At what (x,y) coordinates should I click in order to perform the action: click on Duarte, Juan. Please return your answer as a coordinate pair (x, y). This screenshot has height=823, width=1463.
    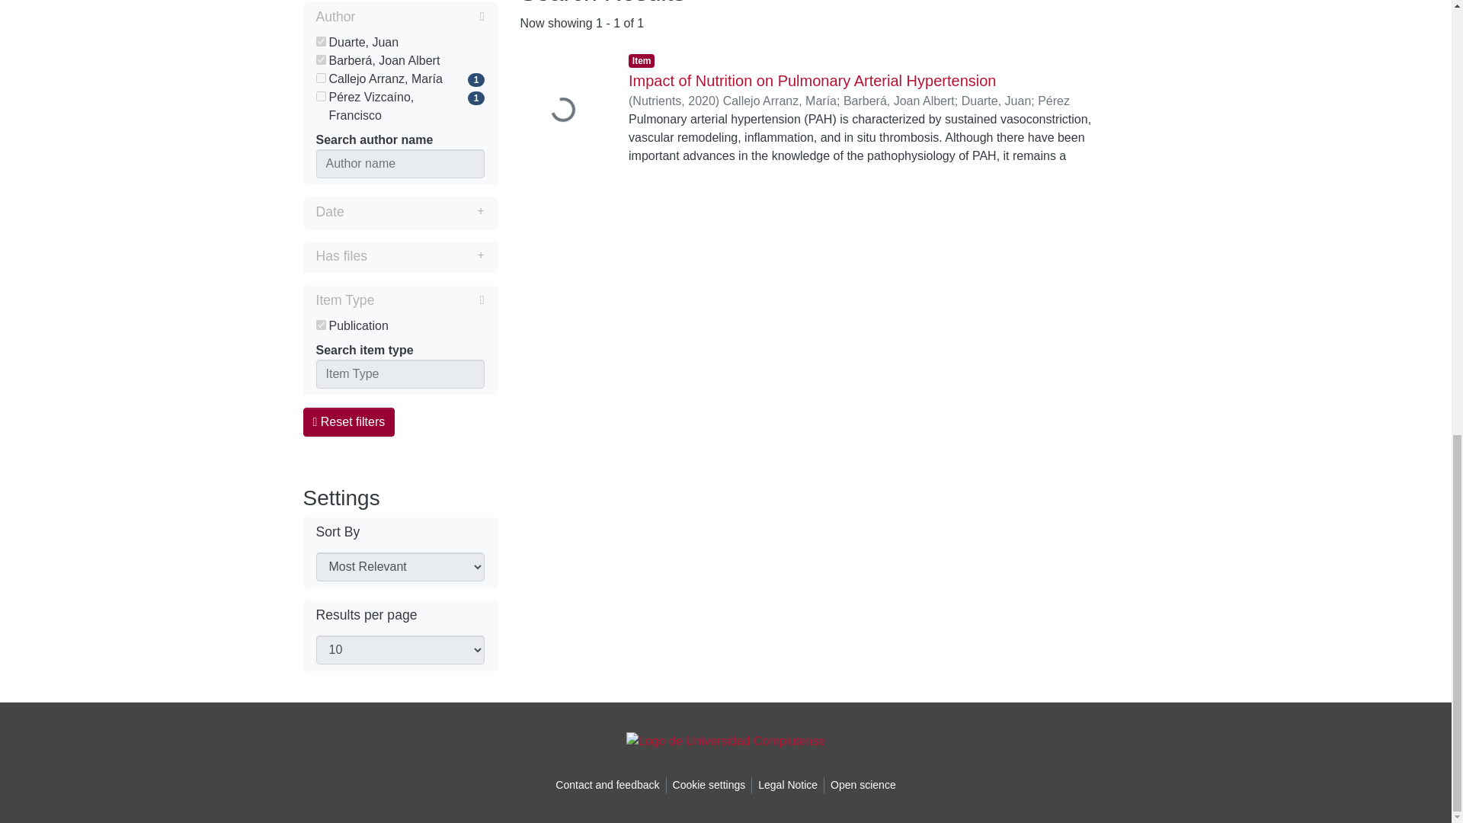
    Looking at the image, I should click on (399, 43).